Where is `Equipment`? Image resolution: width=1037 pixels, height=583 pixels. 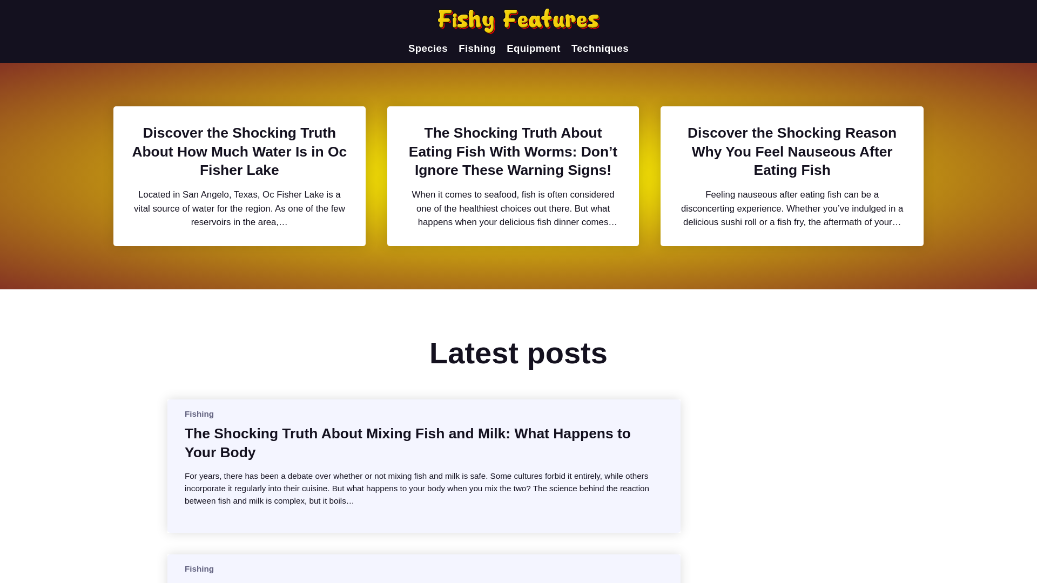 Equipment is located at coordinates (534, 49).